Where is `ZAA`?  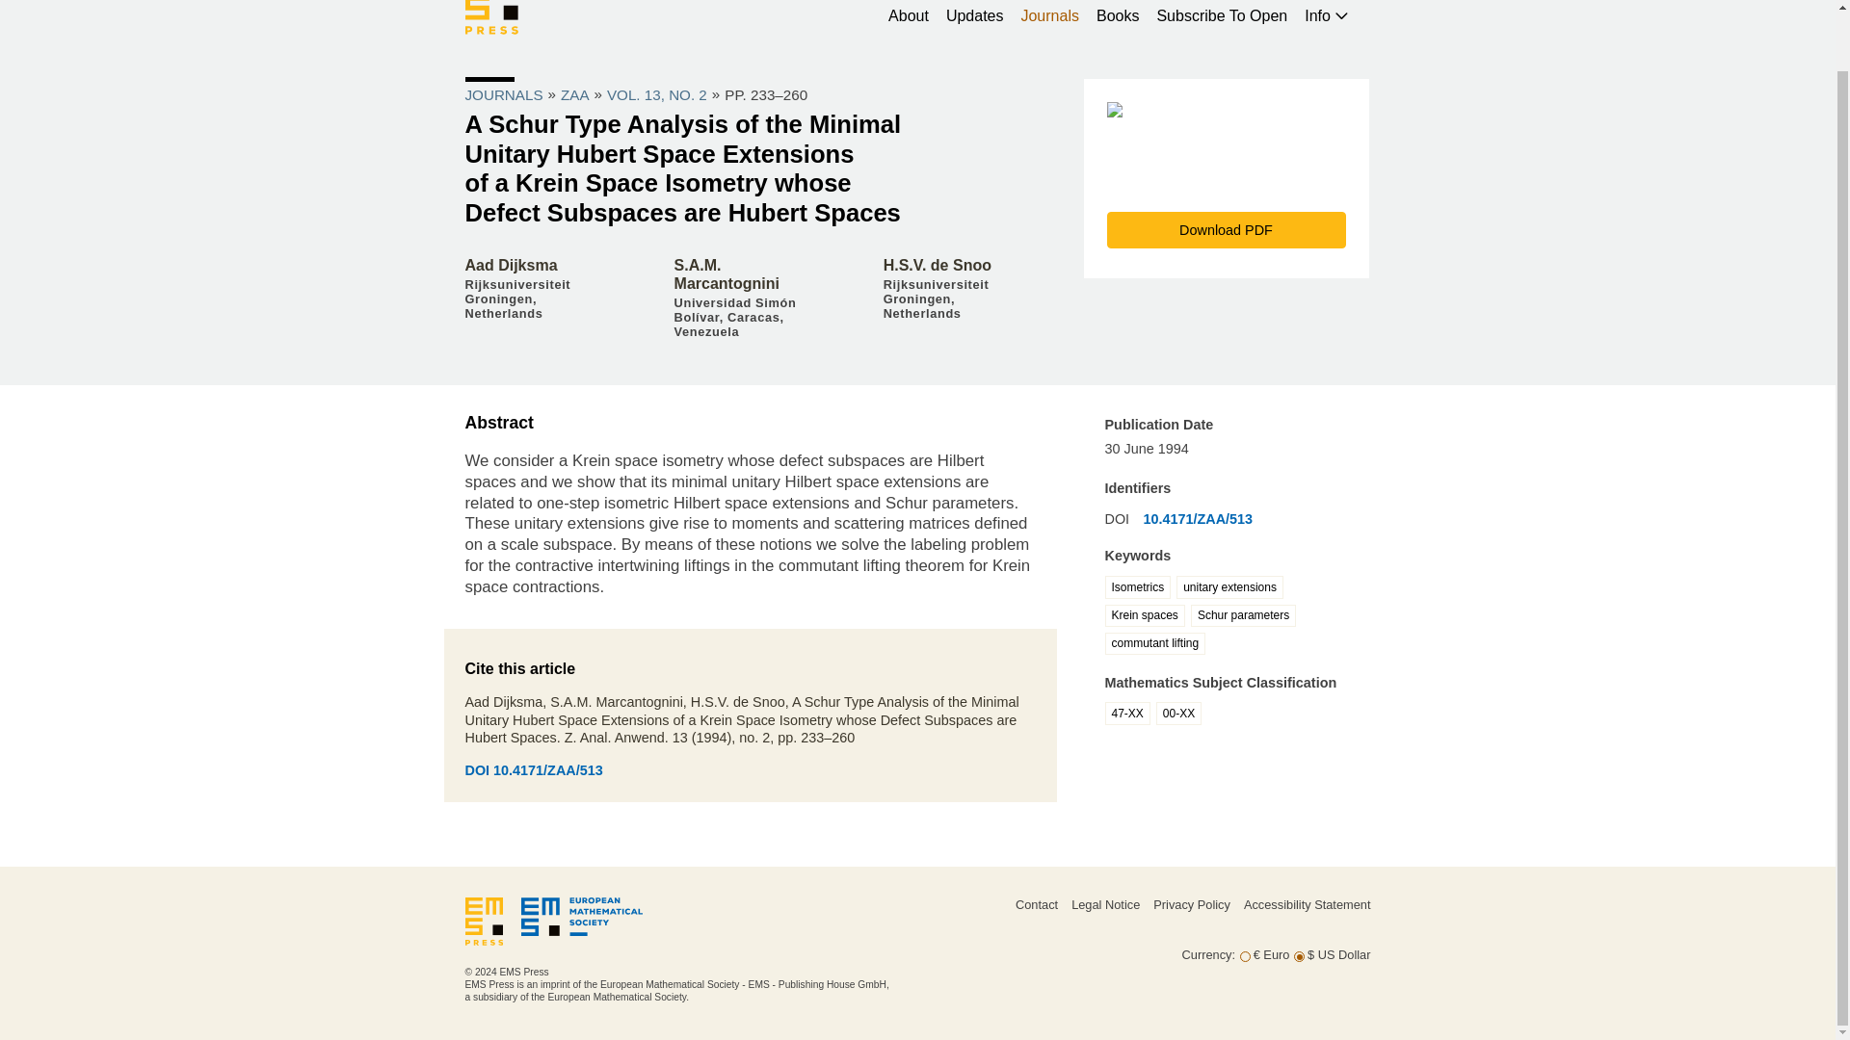
ZAA is located at coordinates (574, 94).